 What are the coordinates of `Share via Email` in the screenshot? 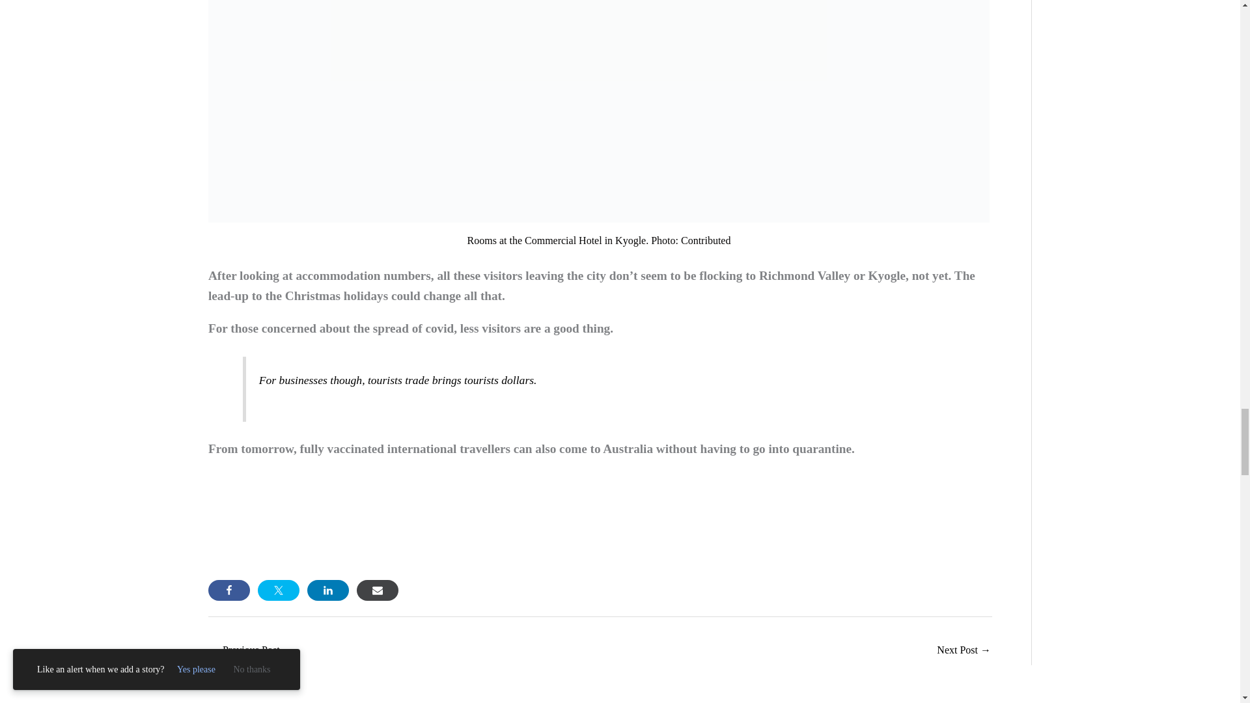 It's located at (378, 590).